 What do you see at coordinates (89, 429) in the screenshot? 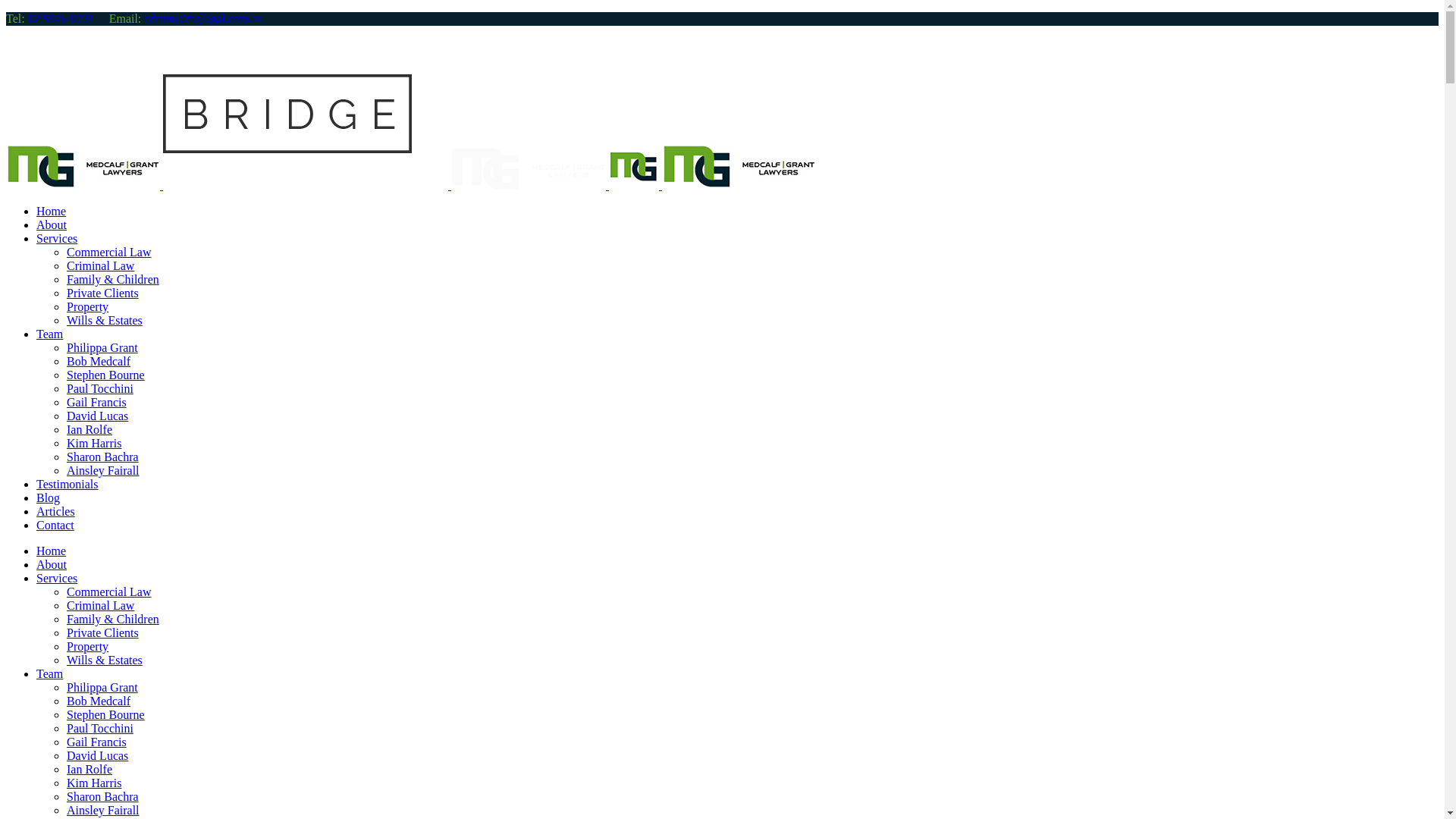
I see `Ian Rolfe` at bounding box center [89, 429].